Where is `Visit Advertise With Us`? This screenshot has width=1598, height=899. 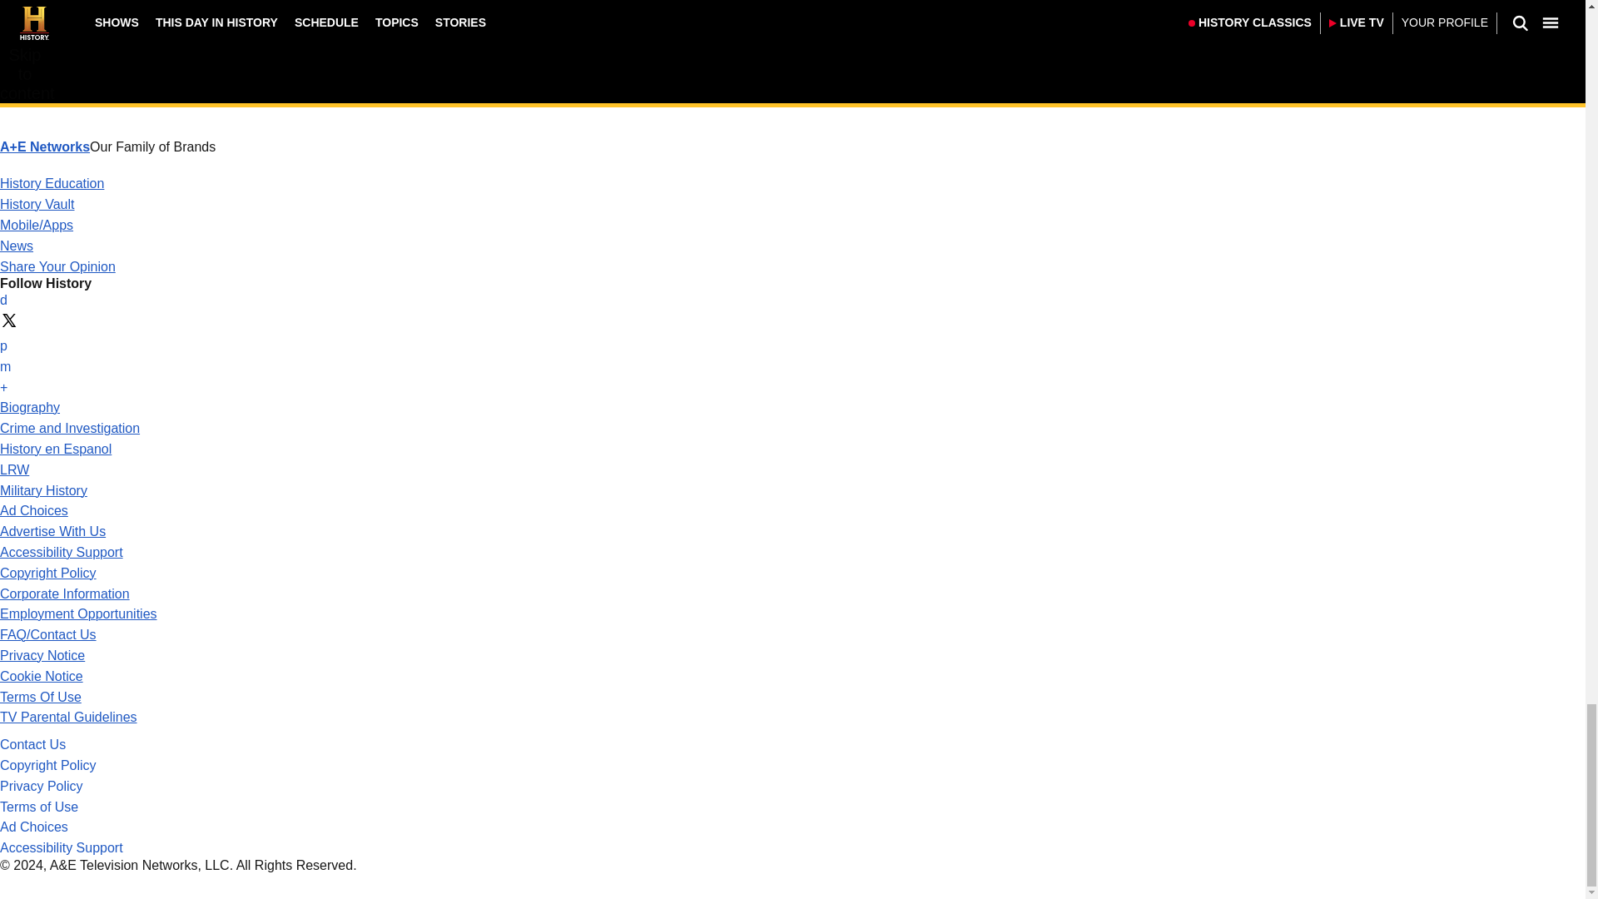 Visit Advertise With Us is located at coordinates (52, 531).